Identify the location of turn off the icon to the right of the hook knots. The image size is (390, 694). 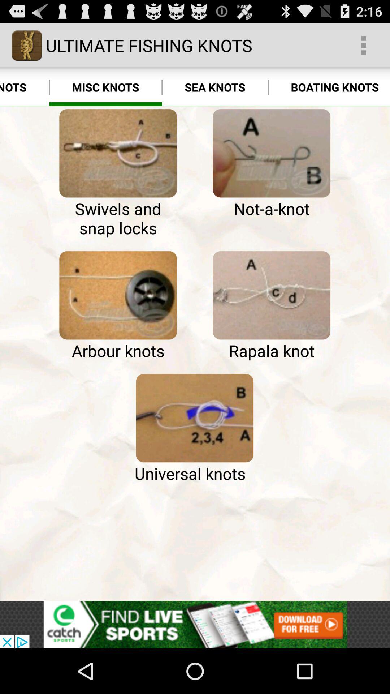
(105, 87).